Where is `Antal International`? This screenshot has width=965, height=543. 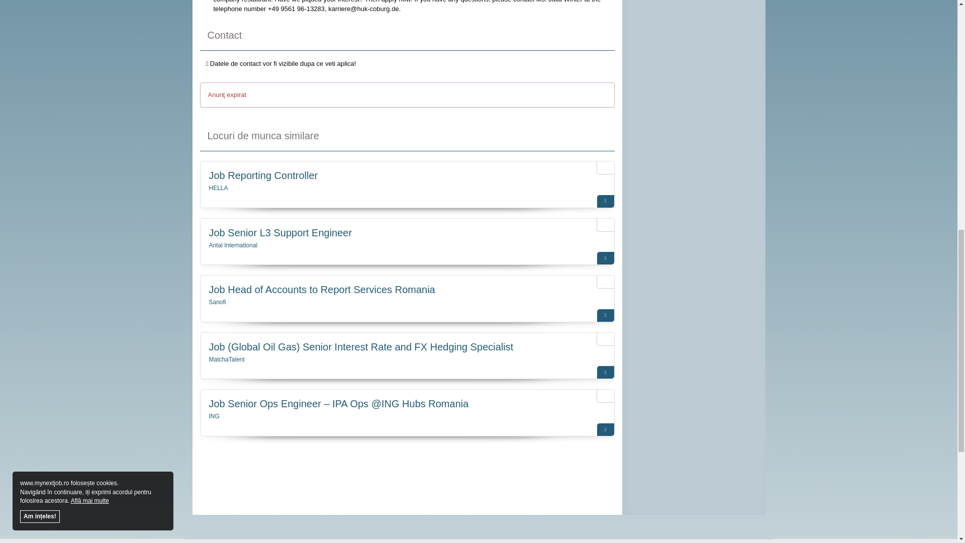 Antal International is located at coordinates (233, 245).